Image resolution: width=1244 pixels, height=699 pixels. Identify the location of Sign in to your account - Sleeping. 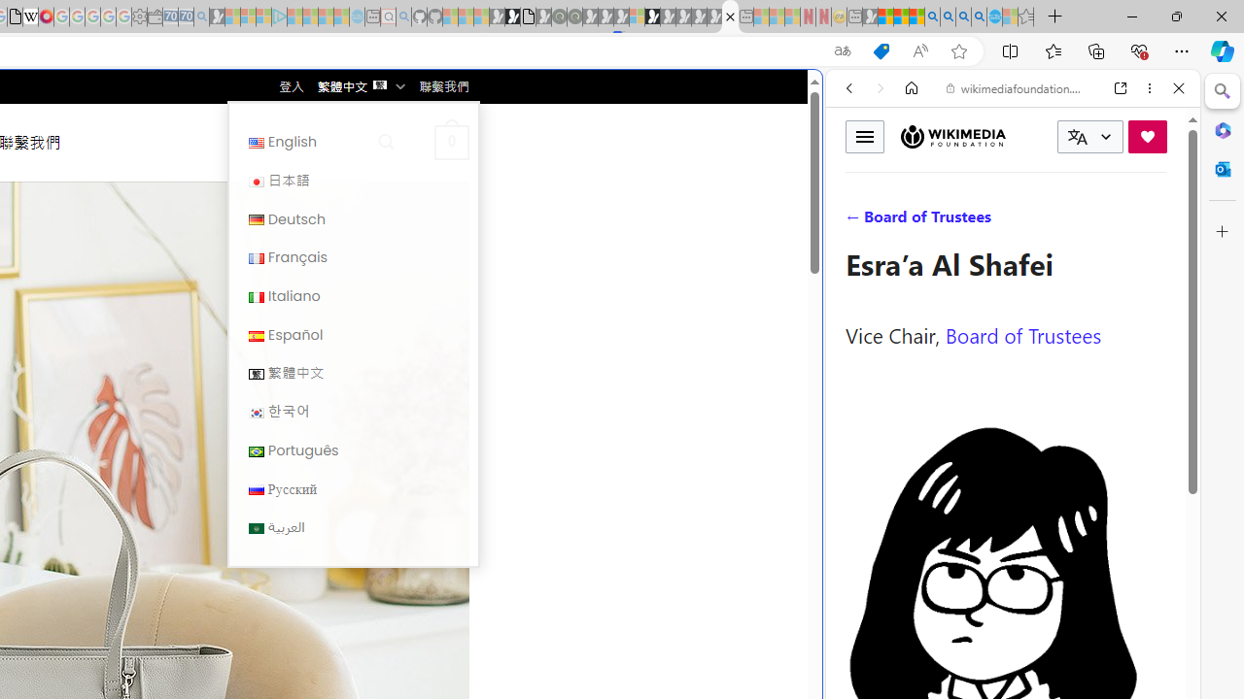
(637, 17).